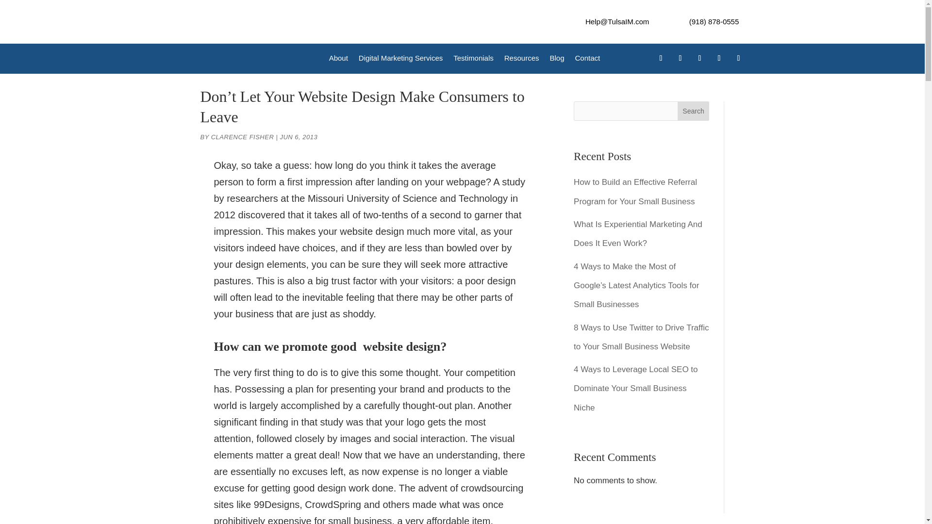 This screenshot has width=932, height=524. I want to click on Testimonials, so click(473, 60).